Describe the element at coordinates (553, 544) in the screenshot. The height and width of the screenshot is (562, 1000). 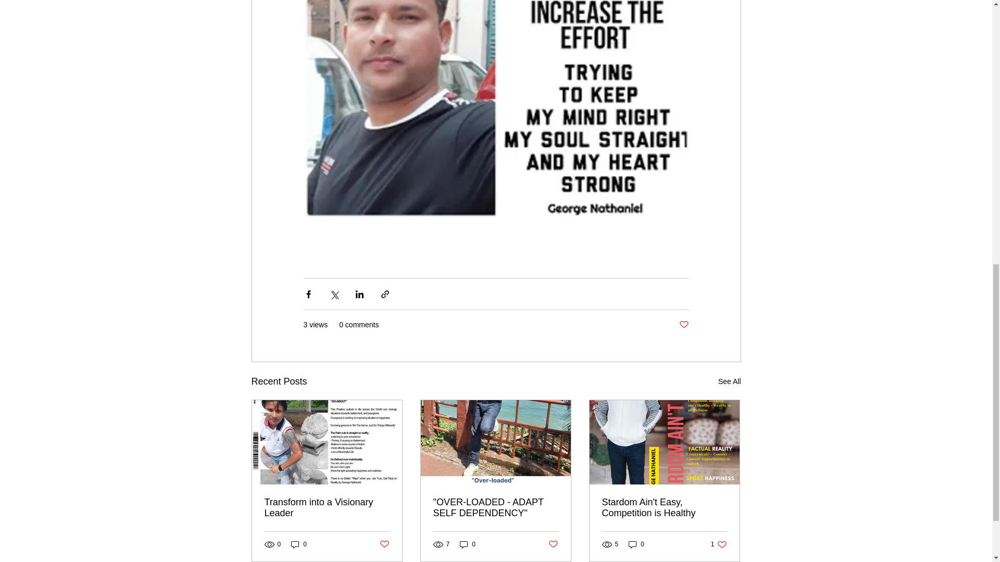
I see `Post not marked as liked` at that location.